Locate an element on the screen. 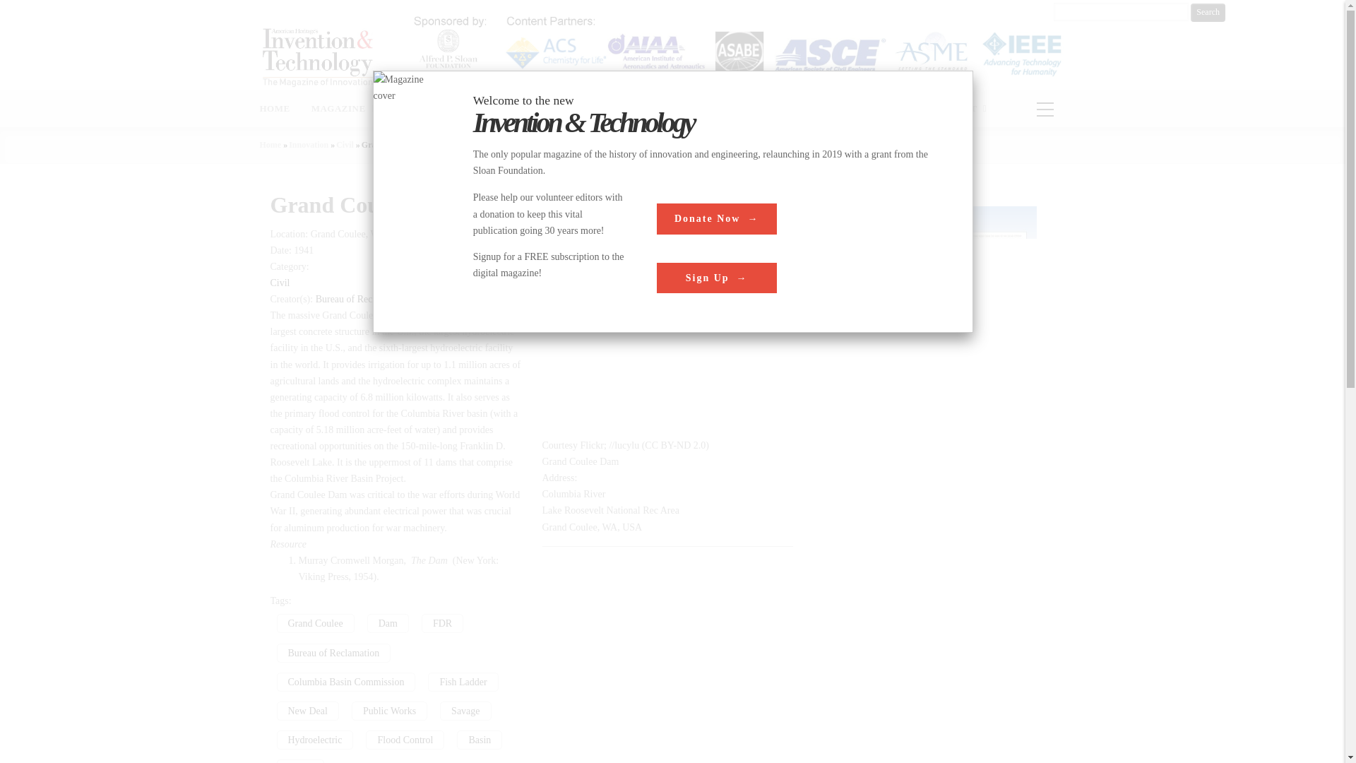  Civil is located at coordinates (345, 144).